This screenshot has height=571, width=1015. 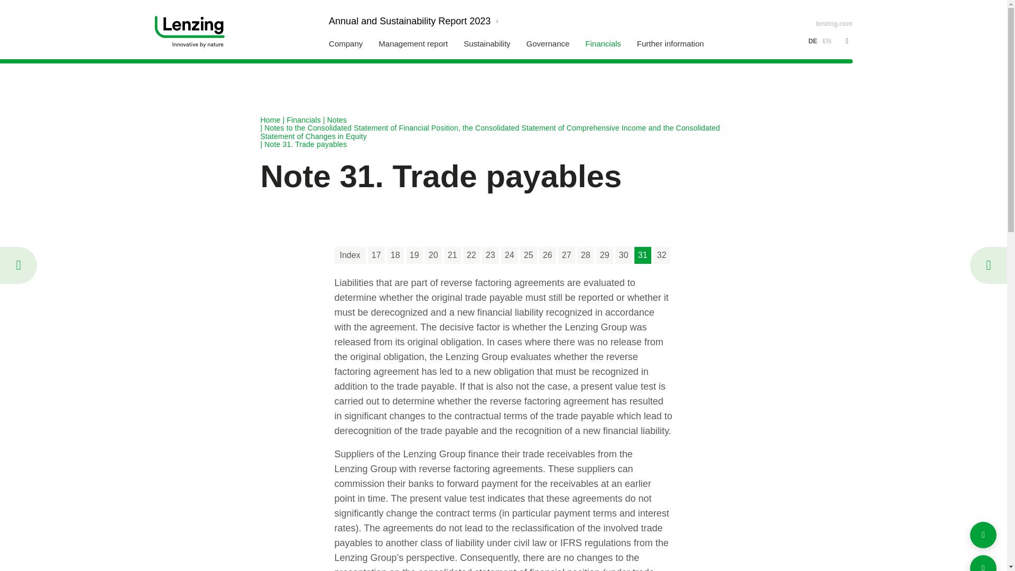 What do you see at coordinates (472, 255) in the screenshot?
I see `22. Financial assets` at bounding box center [472, 255].